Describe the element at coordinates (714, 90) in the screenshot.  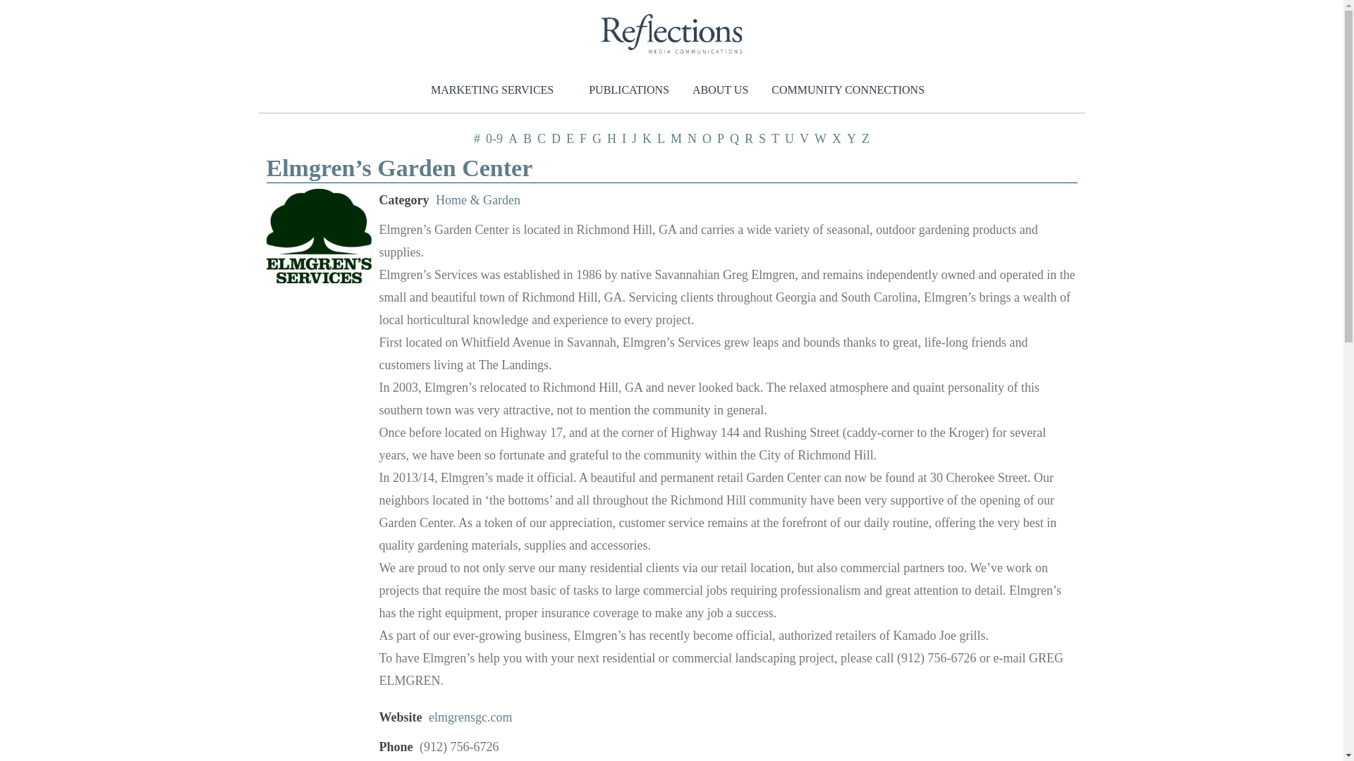
I see `ABOUT US` at that location.